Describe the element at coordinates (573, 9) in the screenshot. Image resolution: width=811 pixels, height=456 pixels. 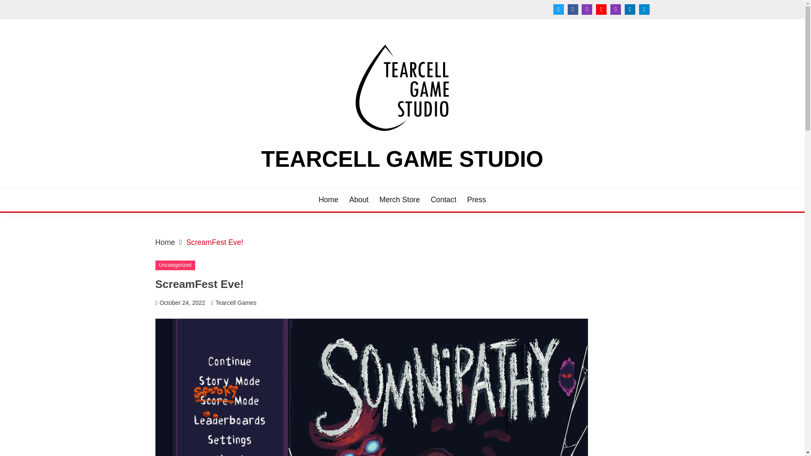
I see `Facebook` at that location.